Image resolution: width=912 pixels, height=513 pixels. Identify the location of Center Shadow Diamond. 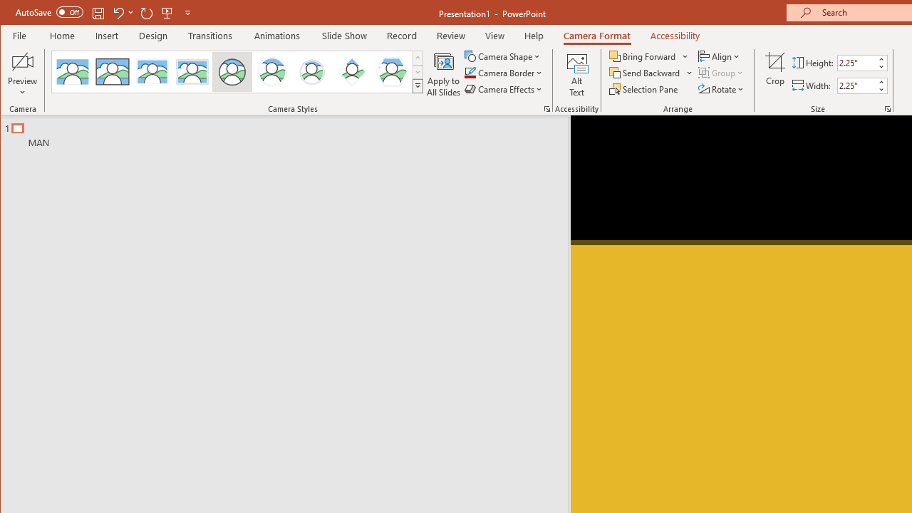
(352, 71).